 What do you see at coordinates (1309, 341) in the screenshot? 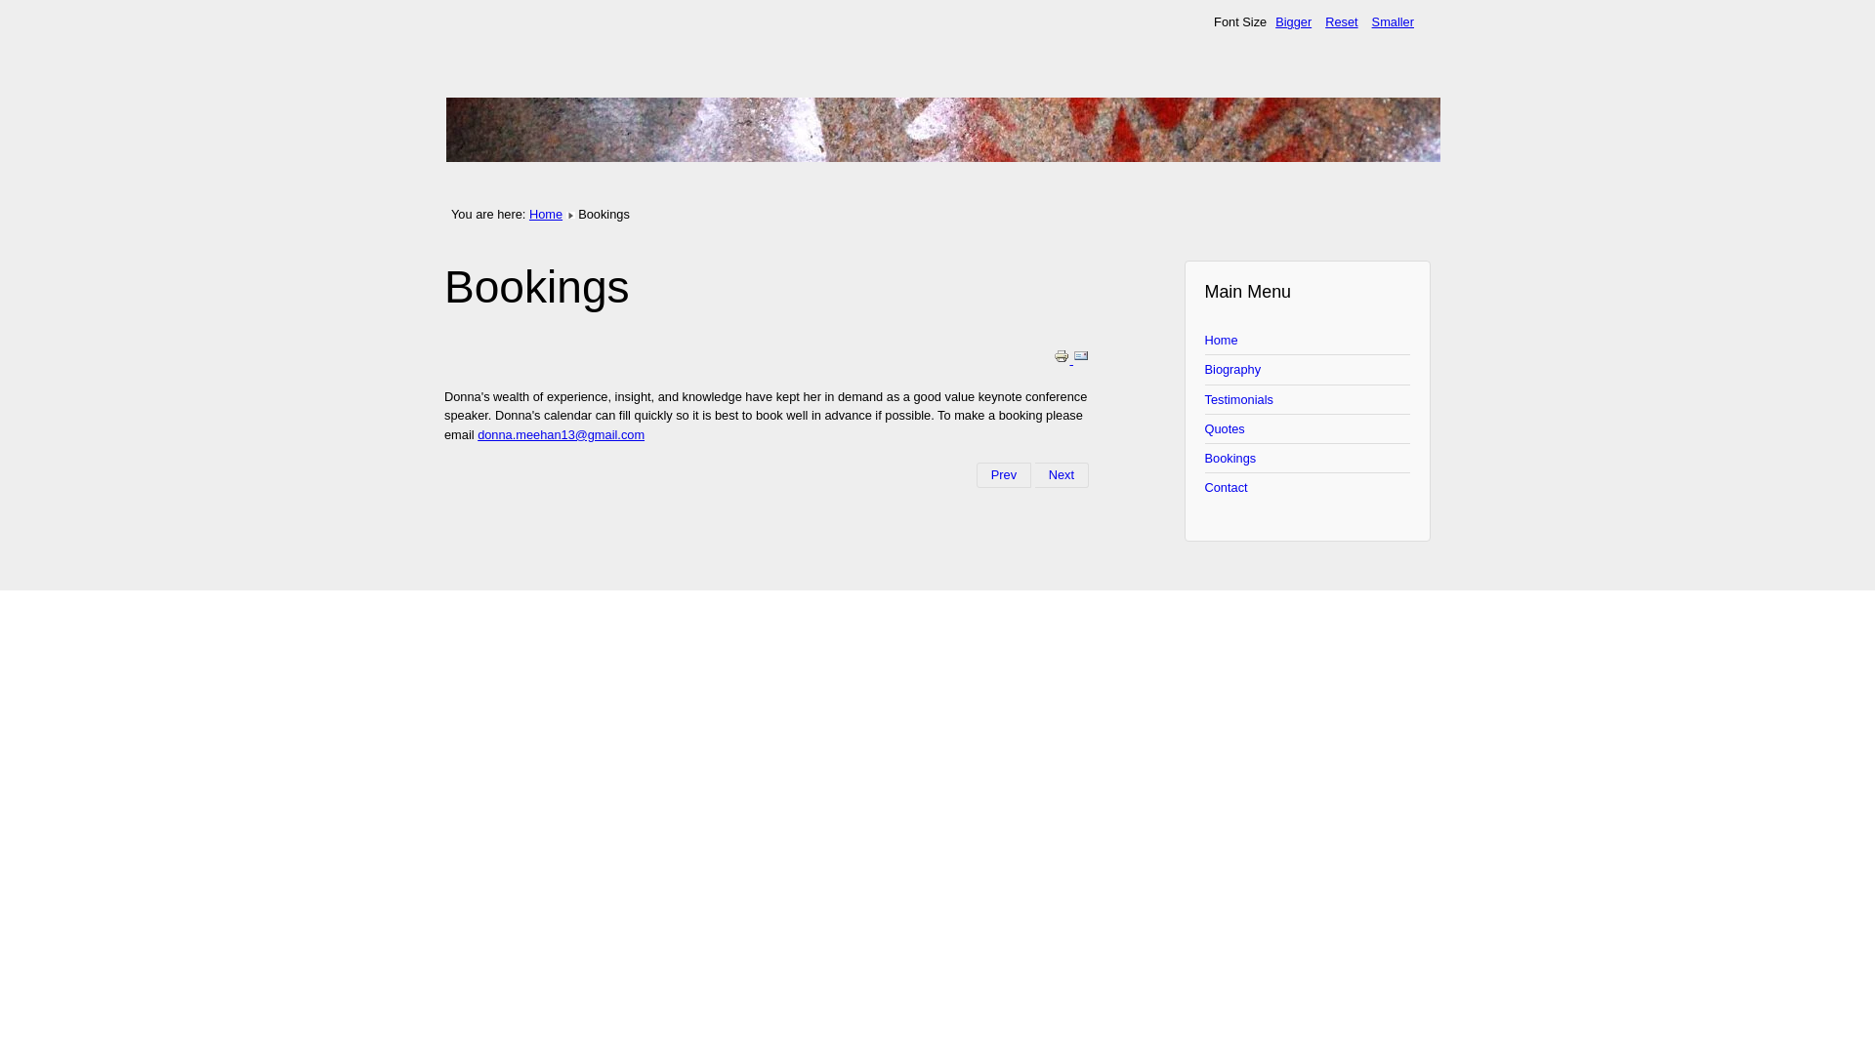
I see `Home` at bounding box center [1309, 341].